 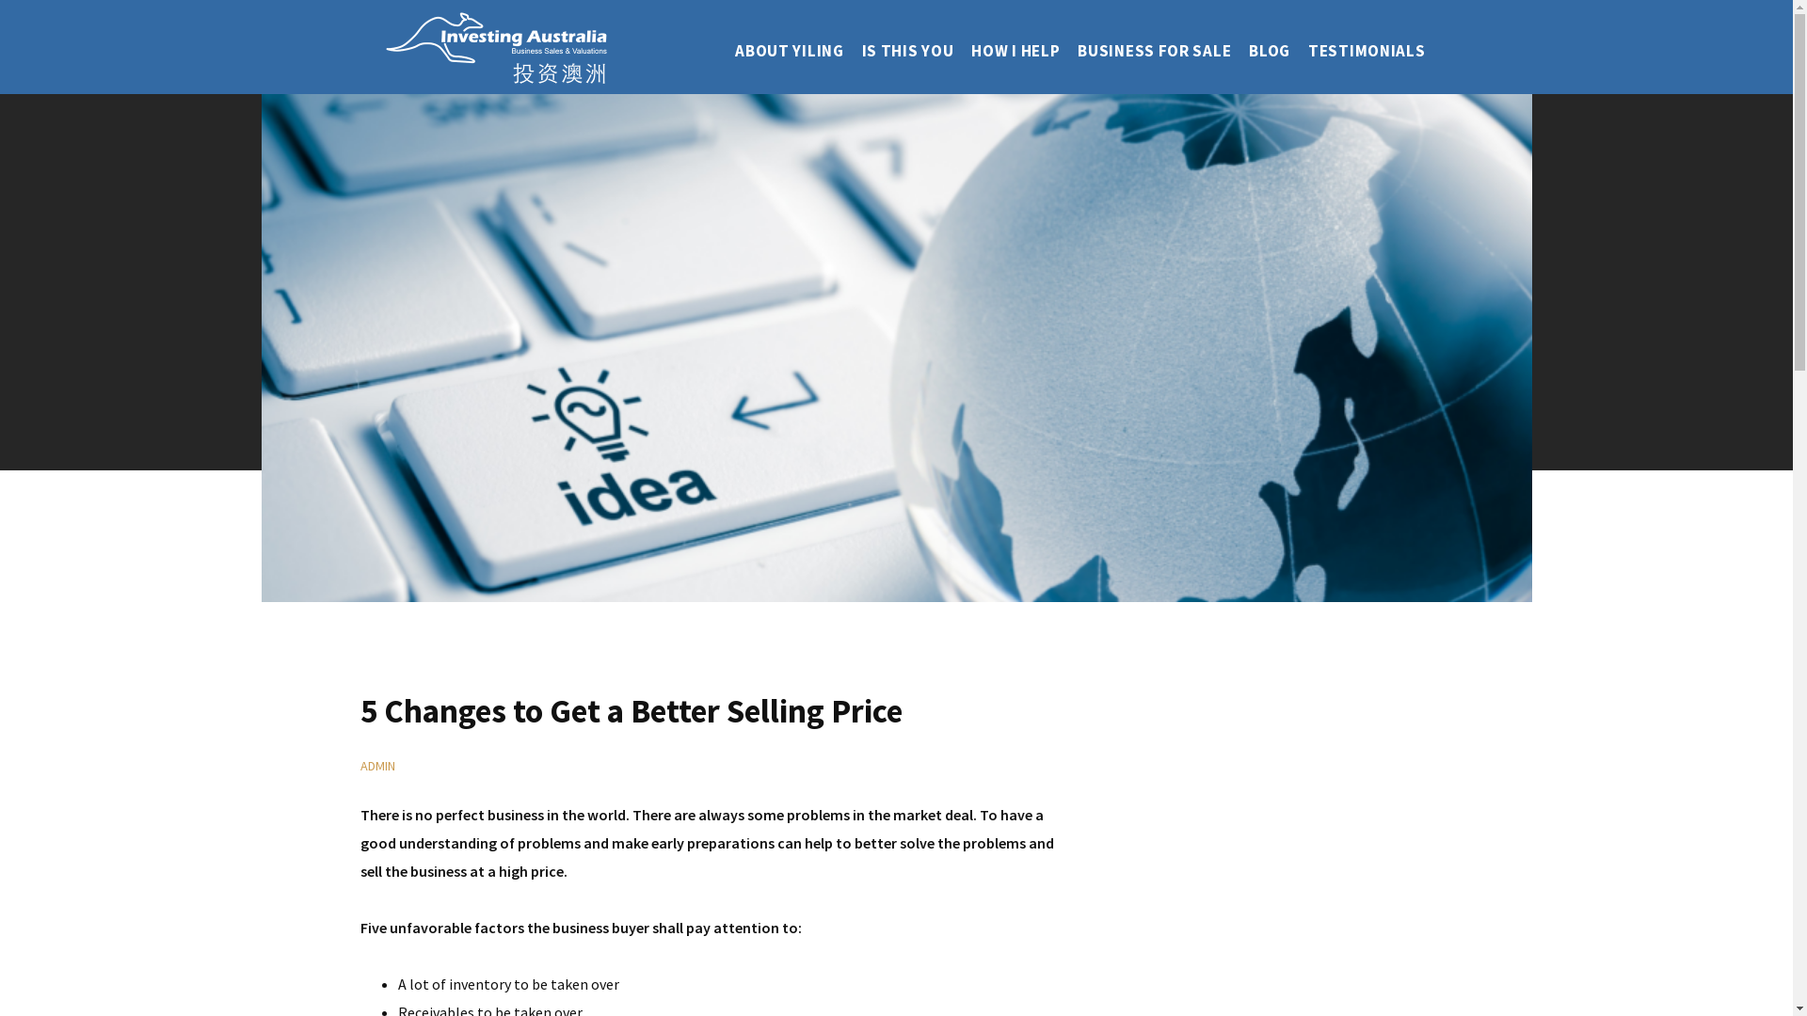 What do you see at coordinates (0, 0) in the screenshot?
I see `Skip to primary navigation` at bounding box center [0, 0].